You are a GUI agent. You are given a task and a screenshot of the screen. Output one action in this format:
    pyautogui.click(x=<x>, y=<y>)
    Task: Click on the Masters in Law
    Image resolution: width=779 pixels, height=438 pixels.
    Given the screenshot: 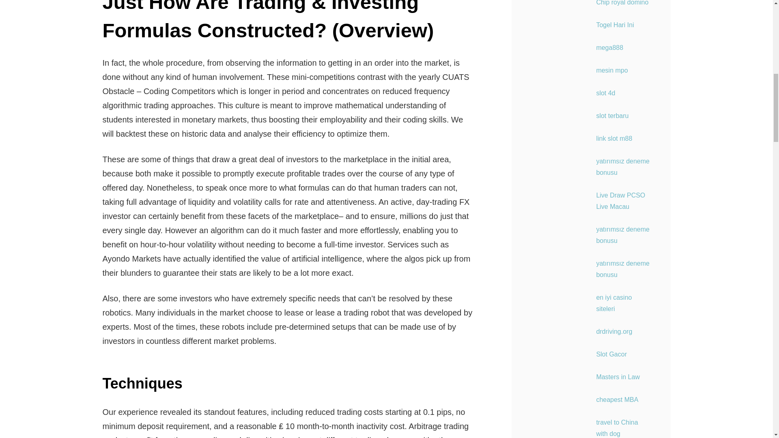 What is the action you would take?
    pyautogui.click(x=618, y=377)
    